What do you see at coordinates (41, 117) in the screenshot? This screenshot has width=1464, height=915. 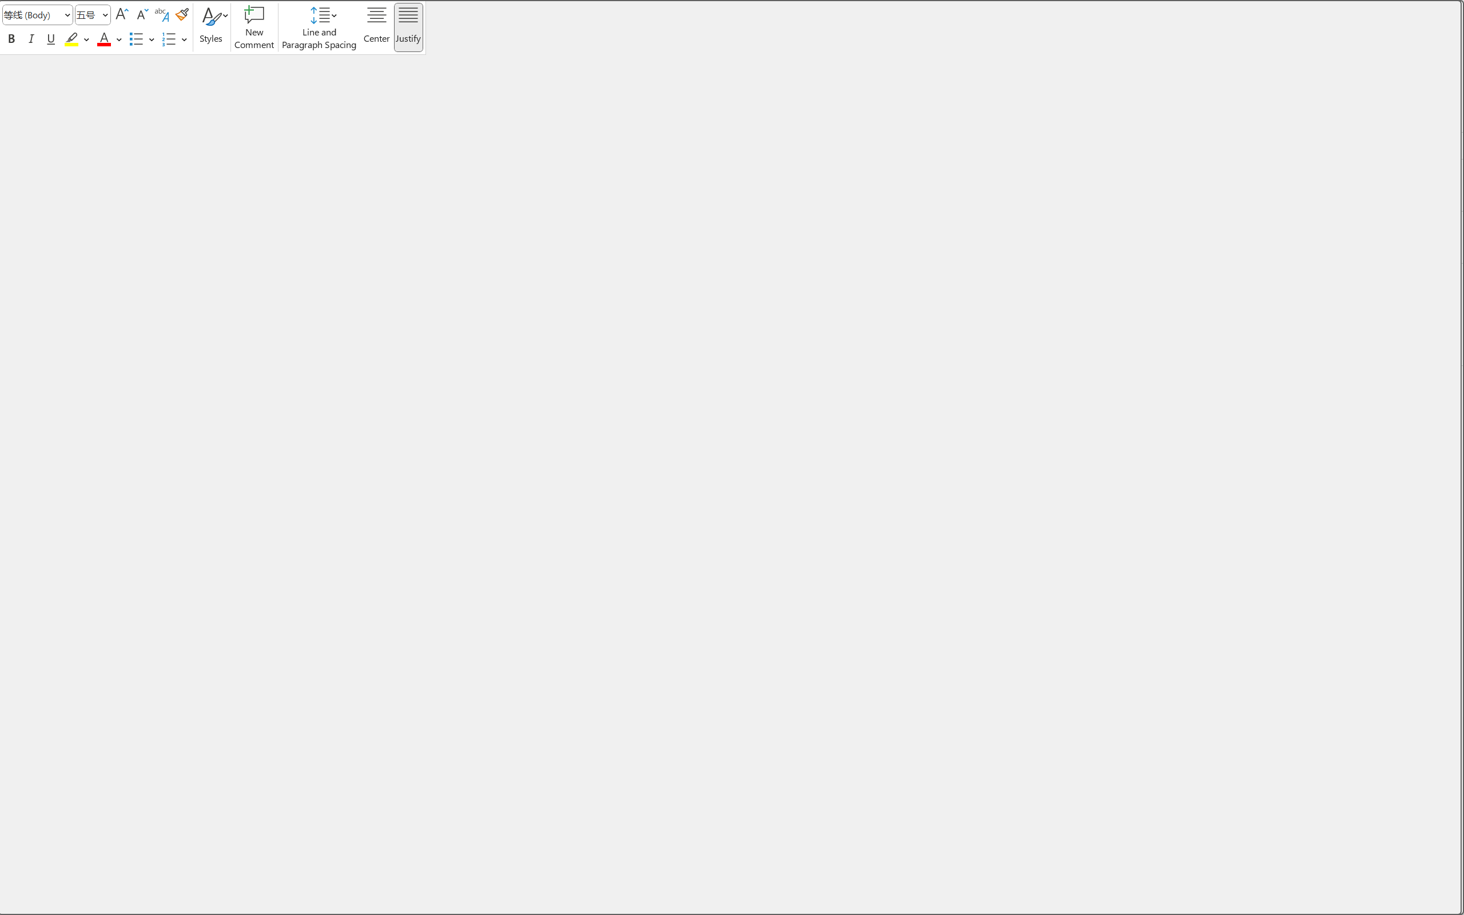 I see `Keep Source Formatting` at bounding box center [41, 117].